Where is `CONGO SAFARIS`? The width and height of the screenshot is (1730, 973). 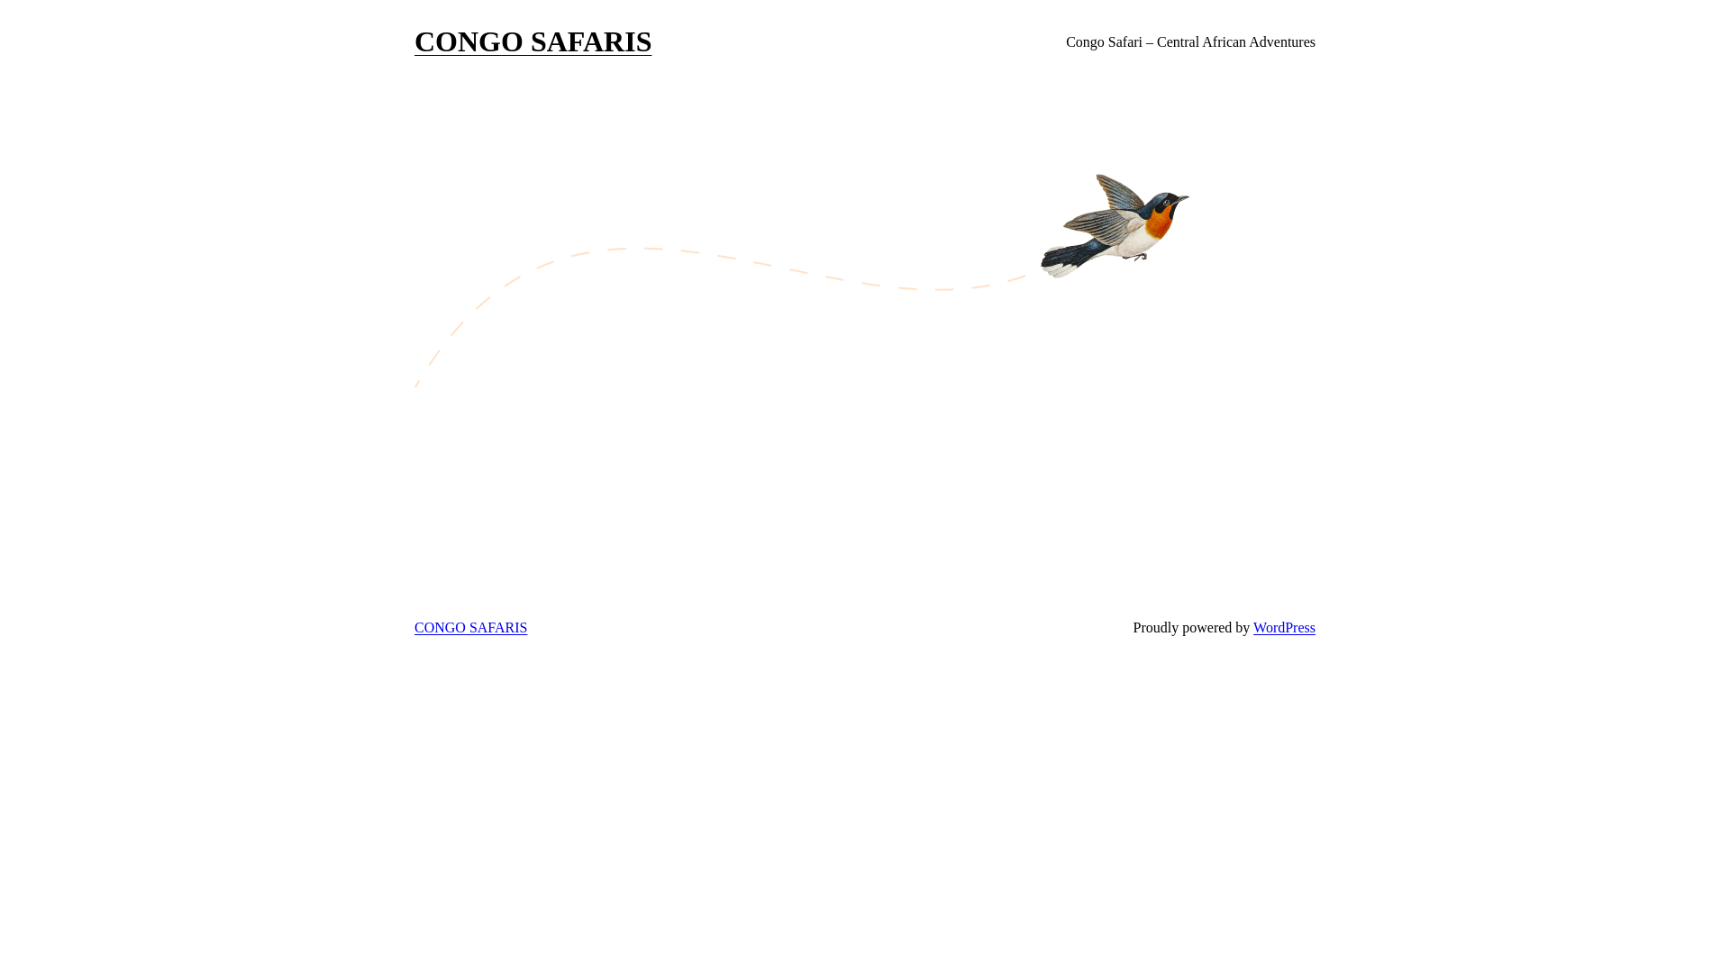
CONGO SAFARIS is located at coordinates (533, 41).